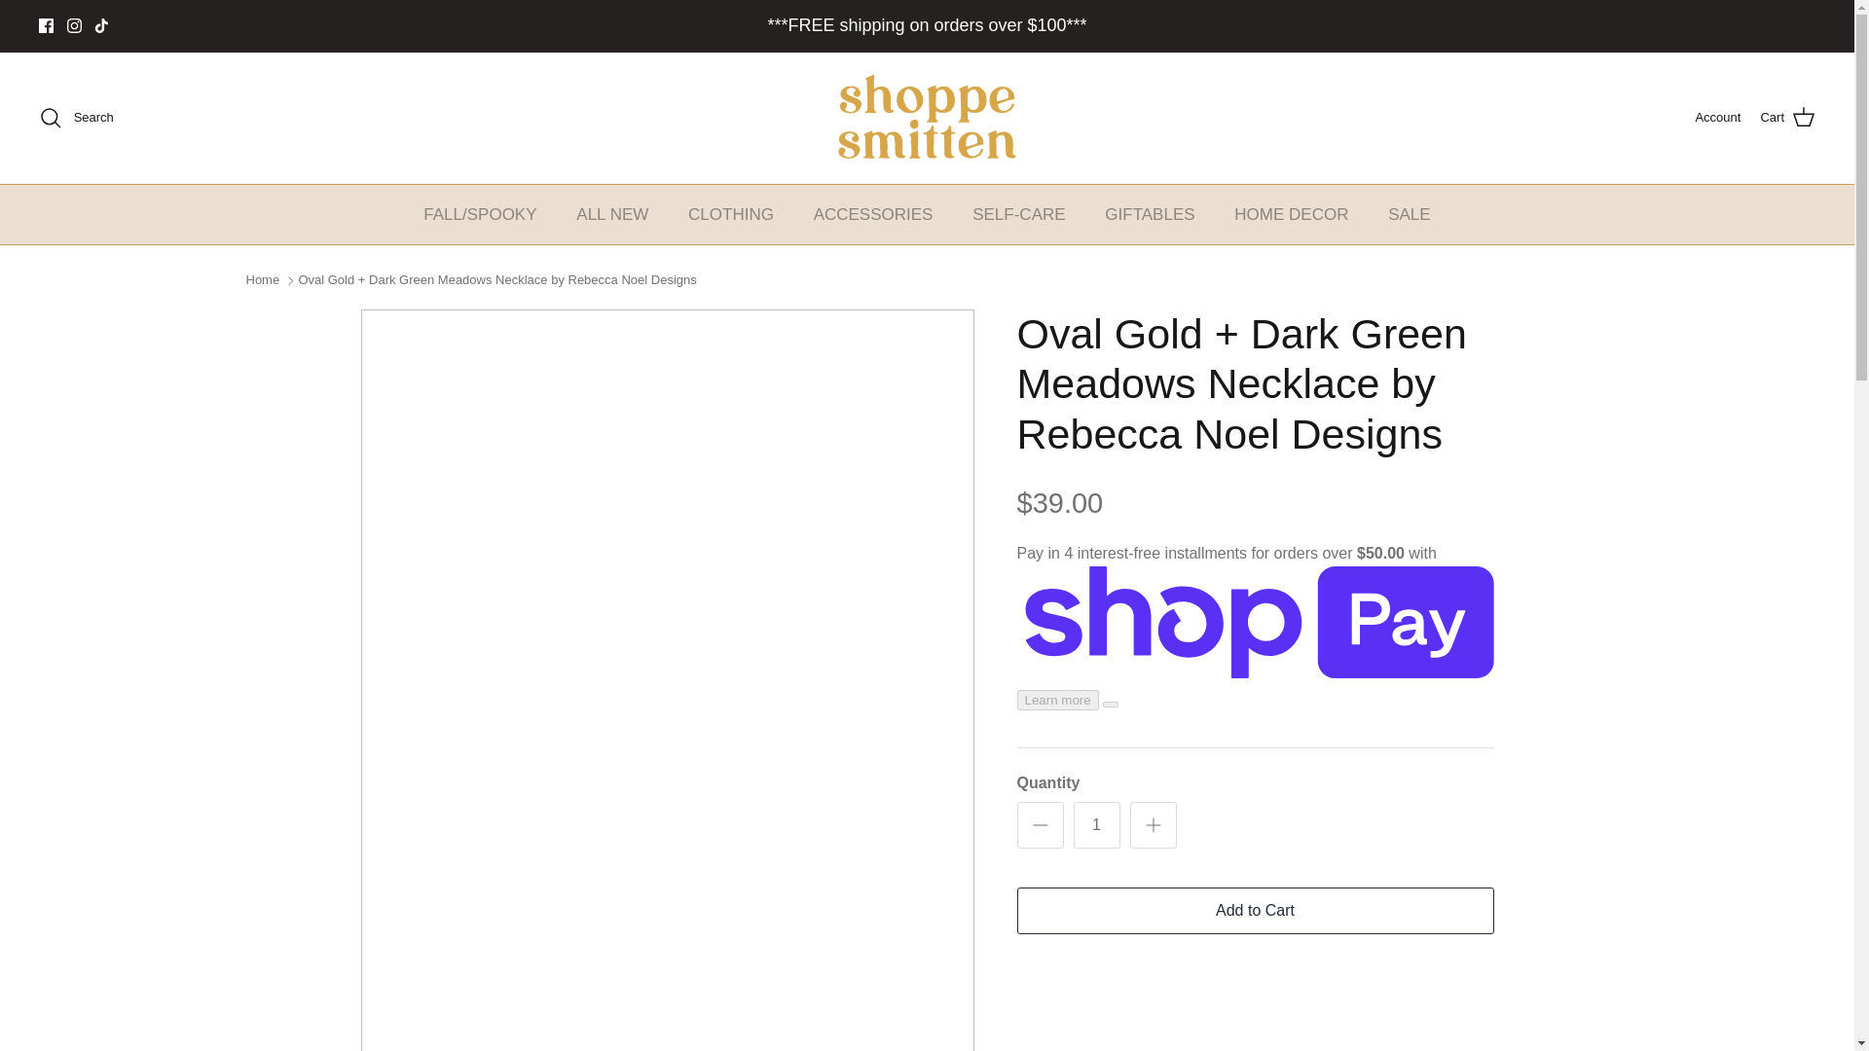 This screenshot has width=1869, height=1051. Describe the element at coordinates (1096, 825) in the screenshot. I see `1` at that location.